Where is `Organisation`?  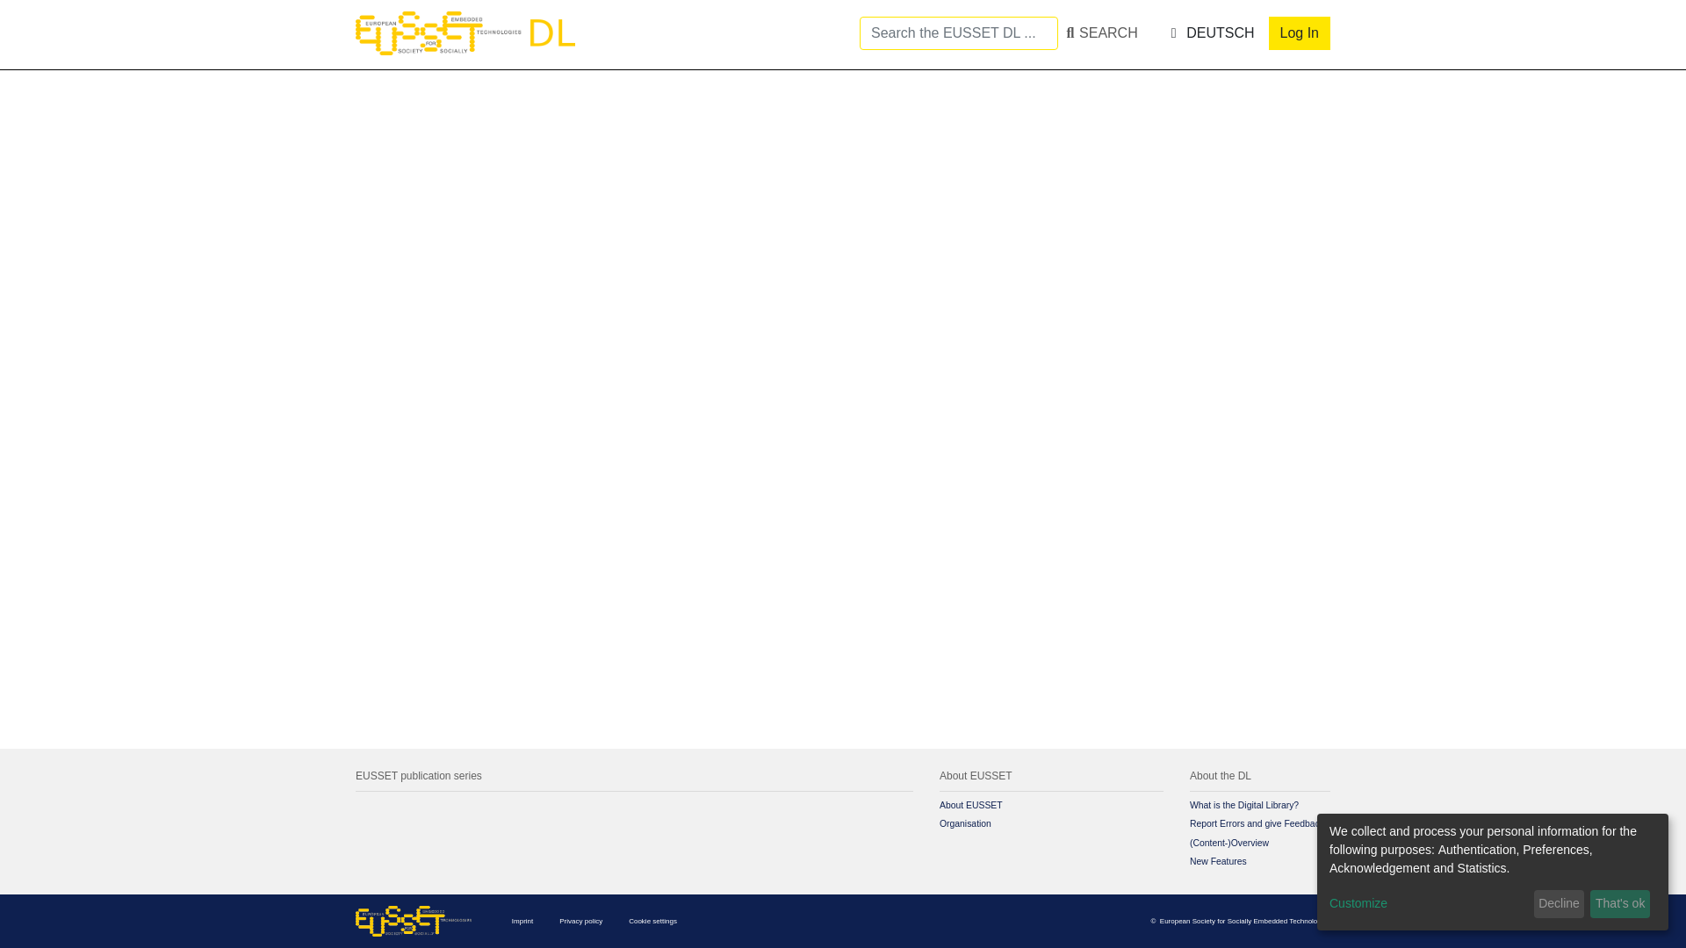
Organisation is located at coordinates (964, 823).